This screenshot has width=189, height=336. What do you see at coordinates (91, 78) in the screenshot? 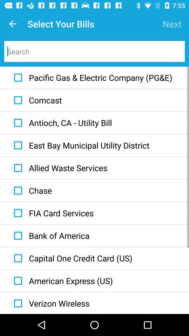
I see `turn off the icon above comcast icon` at bounding box center [91, 78].